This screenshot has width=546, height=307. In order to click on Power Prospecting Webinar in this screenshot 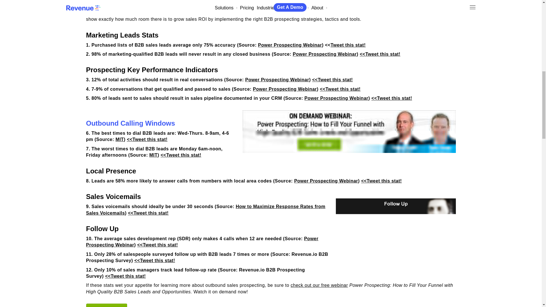, I will do `click(290, 45)`.